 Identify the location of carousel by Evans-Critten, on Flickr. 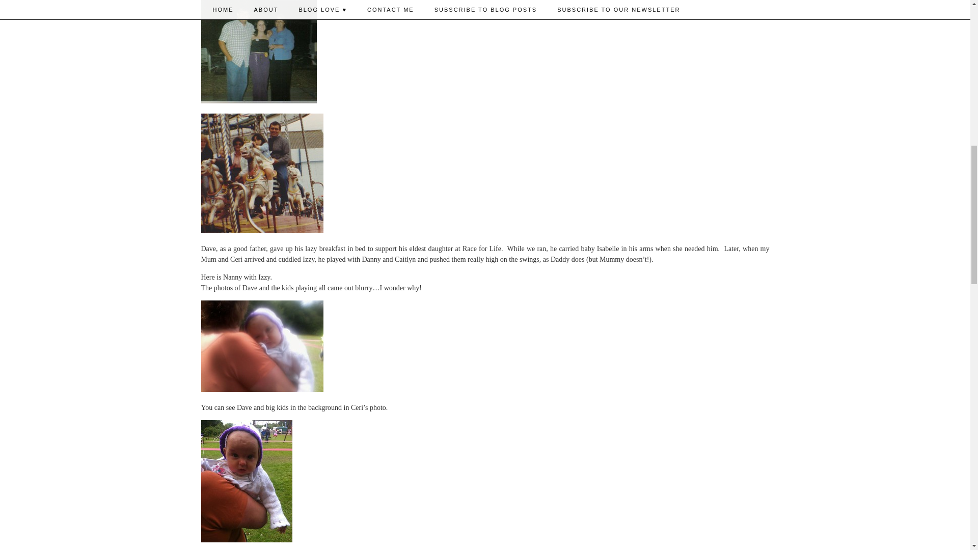
(261, 231).